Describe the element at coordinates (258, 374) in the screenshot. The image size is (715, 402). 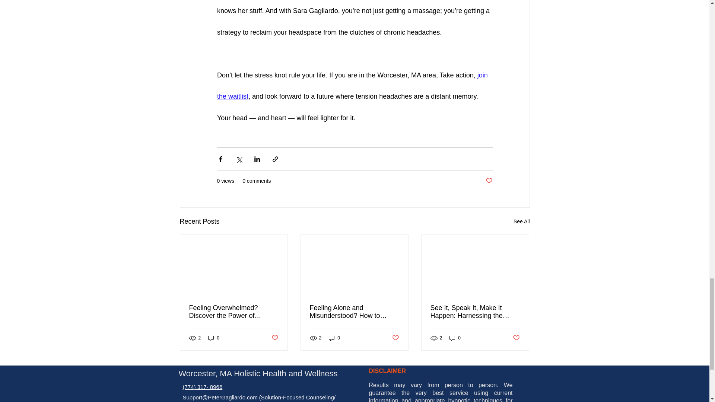
I see `Worcester, MA Holistic Health and Wellness` at that location.